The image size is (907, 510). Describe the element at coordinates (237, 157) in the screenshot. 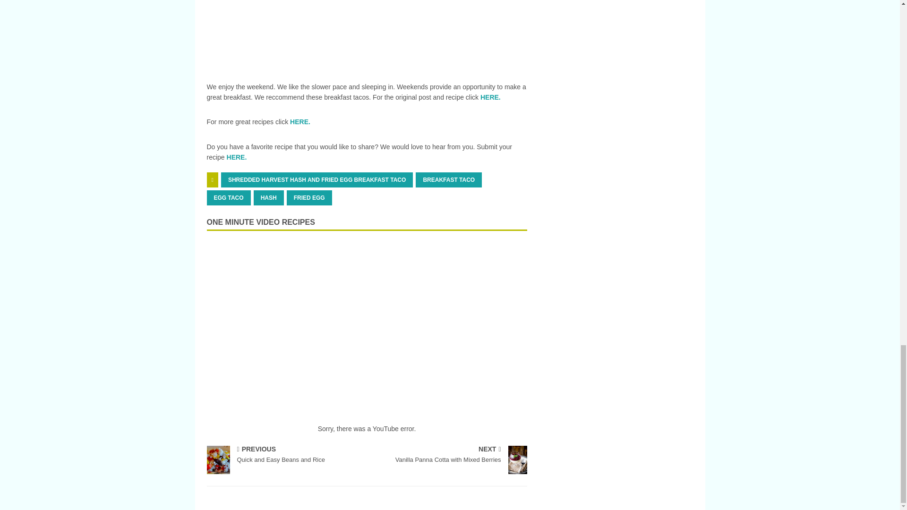

I see `HERE.` at that location.